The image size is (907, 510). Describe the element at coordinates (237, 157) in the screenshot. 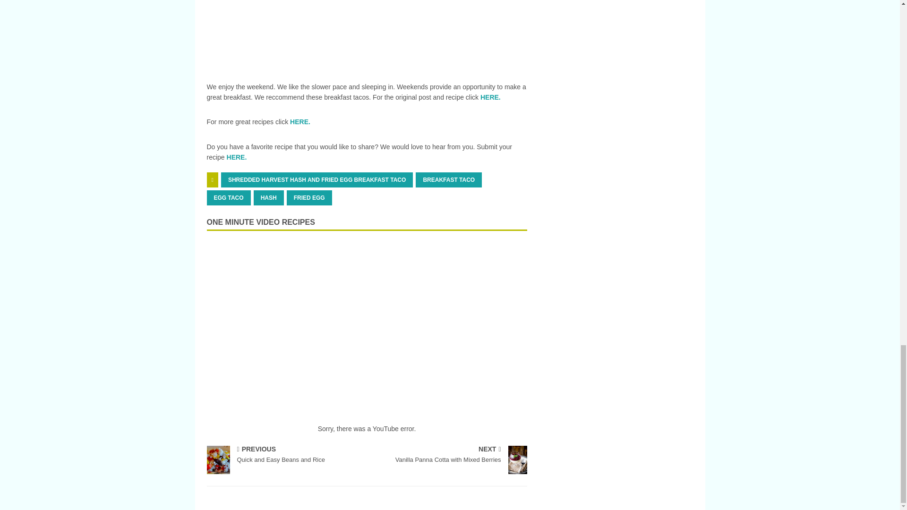

I see `HERE.` at that location.